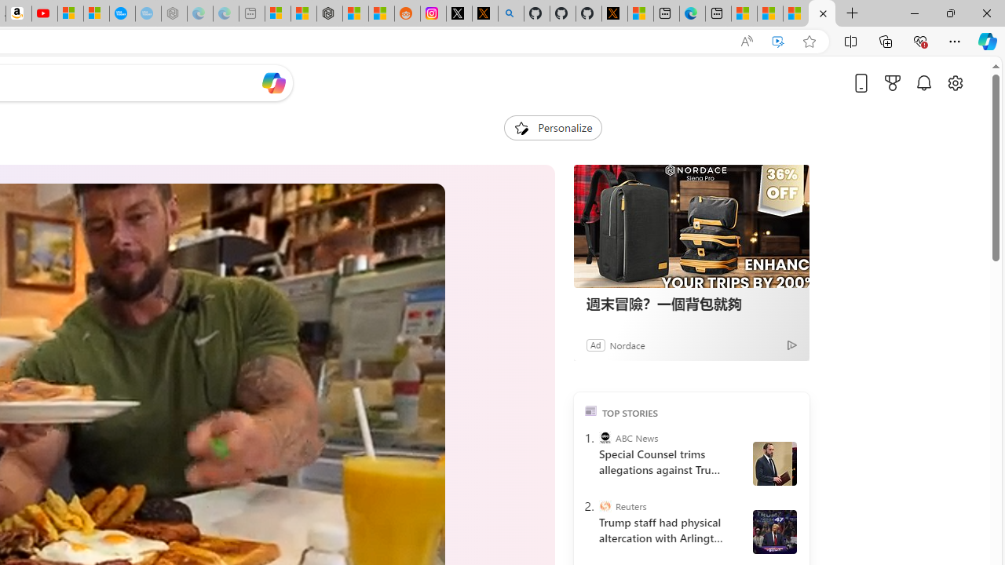 This screenshot has height=565, width=1005. What do you see at coordinates (923, 82) in the screenshot?
I see `Notifications` at bounding box center [923, 82].